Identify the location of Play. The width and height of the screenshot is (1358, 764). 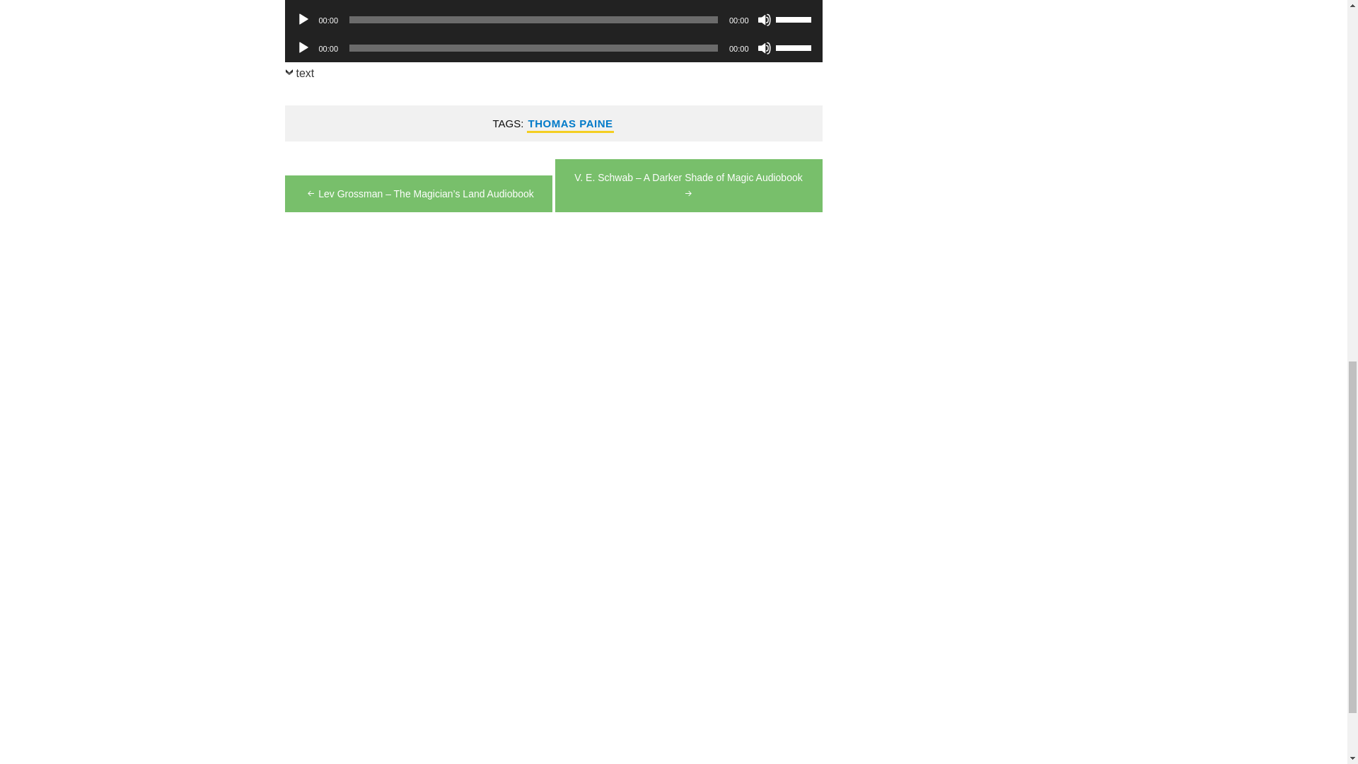
(303, 20).